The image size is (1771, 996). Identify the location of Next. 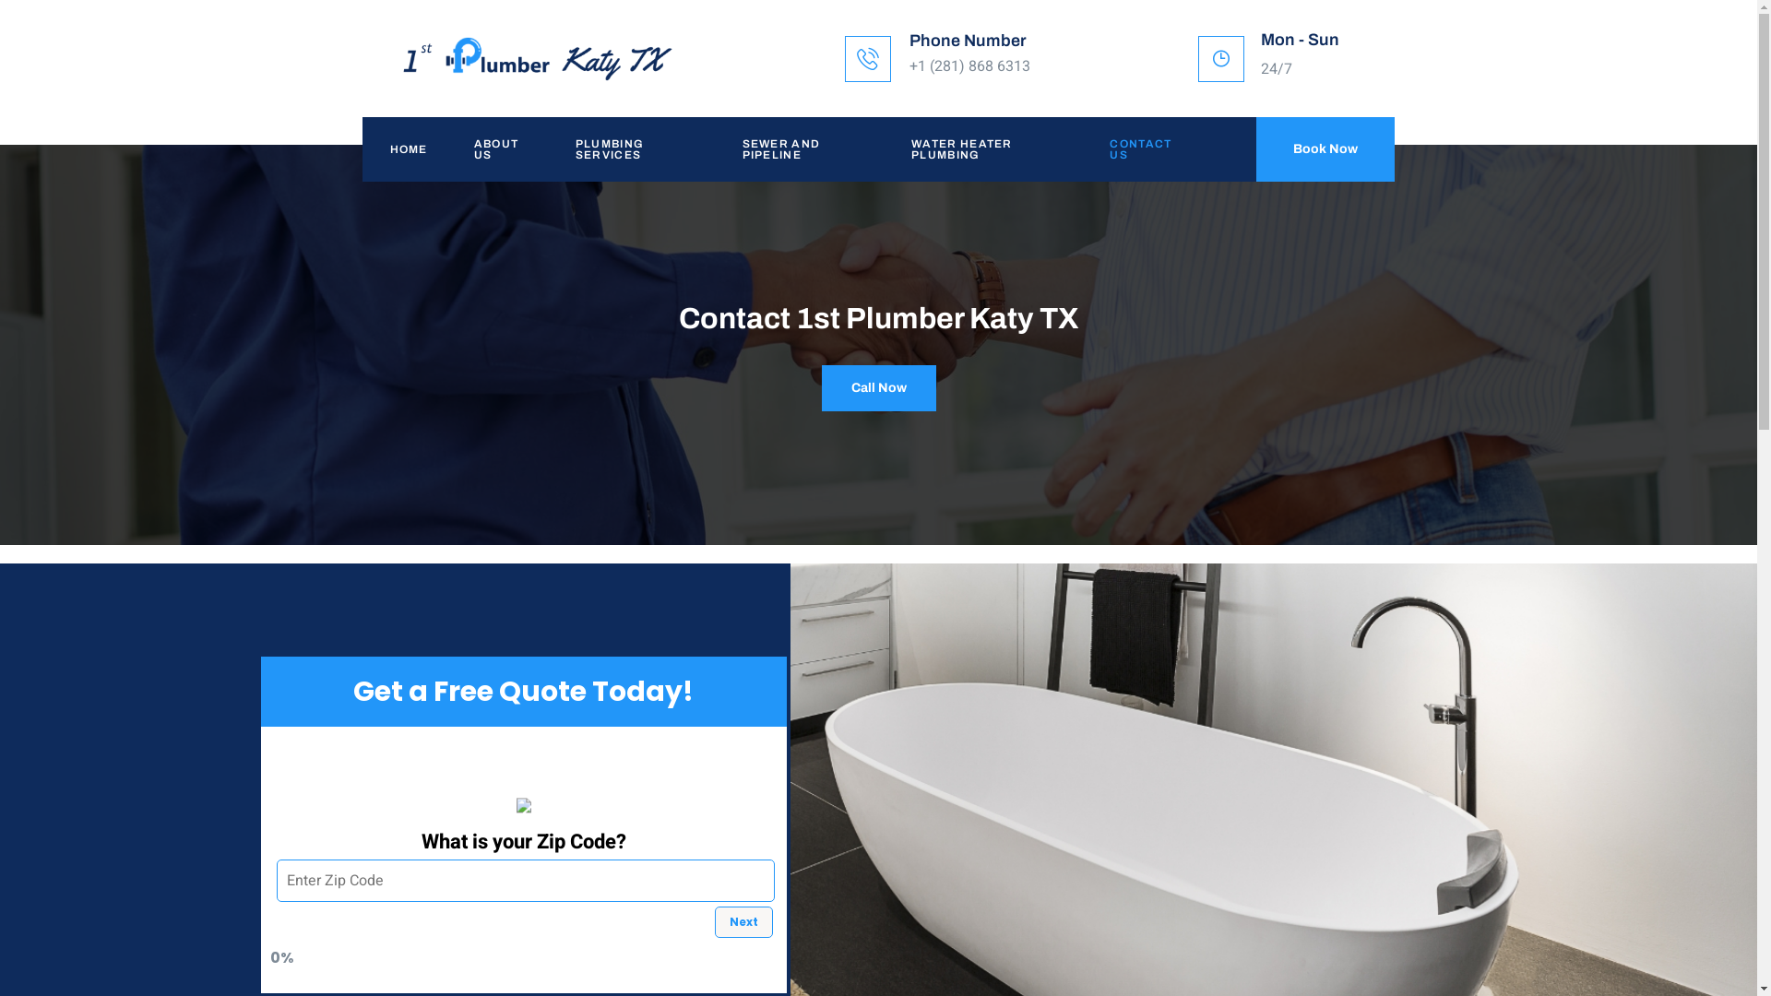
(743, 922).